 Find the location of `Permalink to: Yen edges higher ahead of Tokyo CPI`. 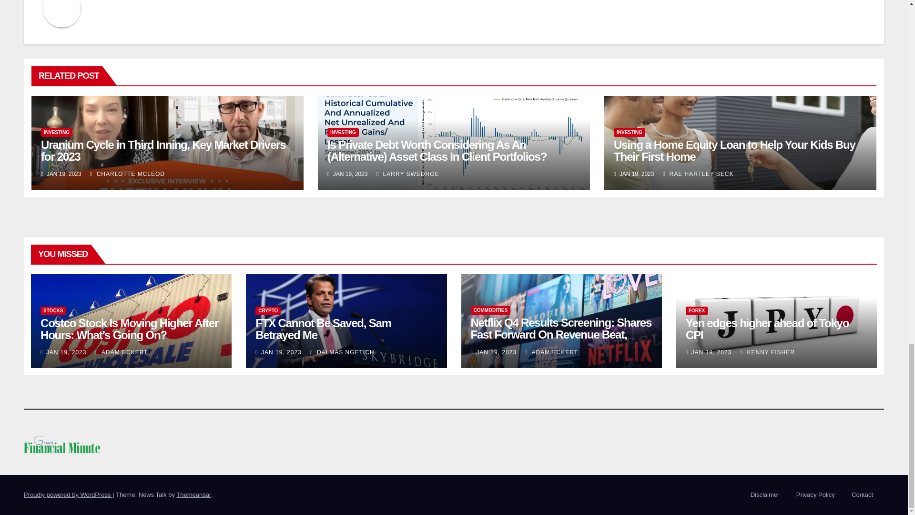

Permalink to: Yen edges higher ahead of Tokyo CPI is located at coordinates (767, 329).